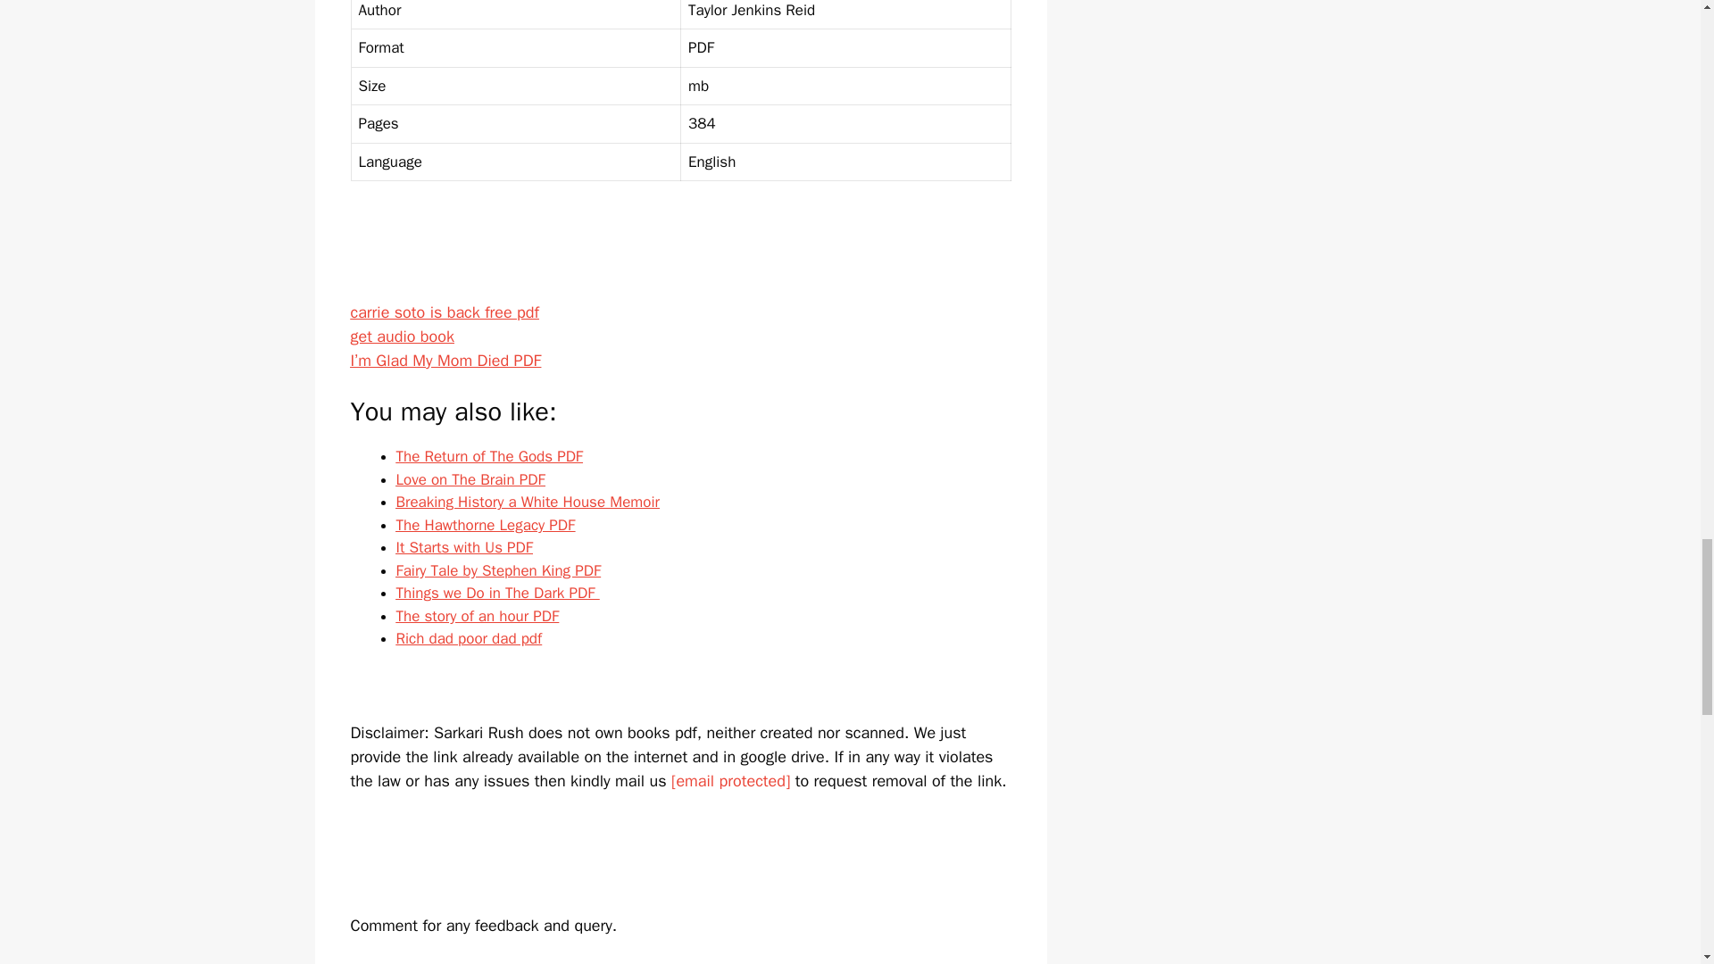  What do you see at coordinates (498, 593) in the screenshot?
I see `Things we Do in The Dark PDF ` at bounding box center [498, 593].